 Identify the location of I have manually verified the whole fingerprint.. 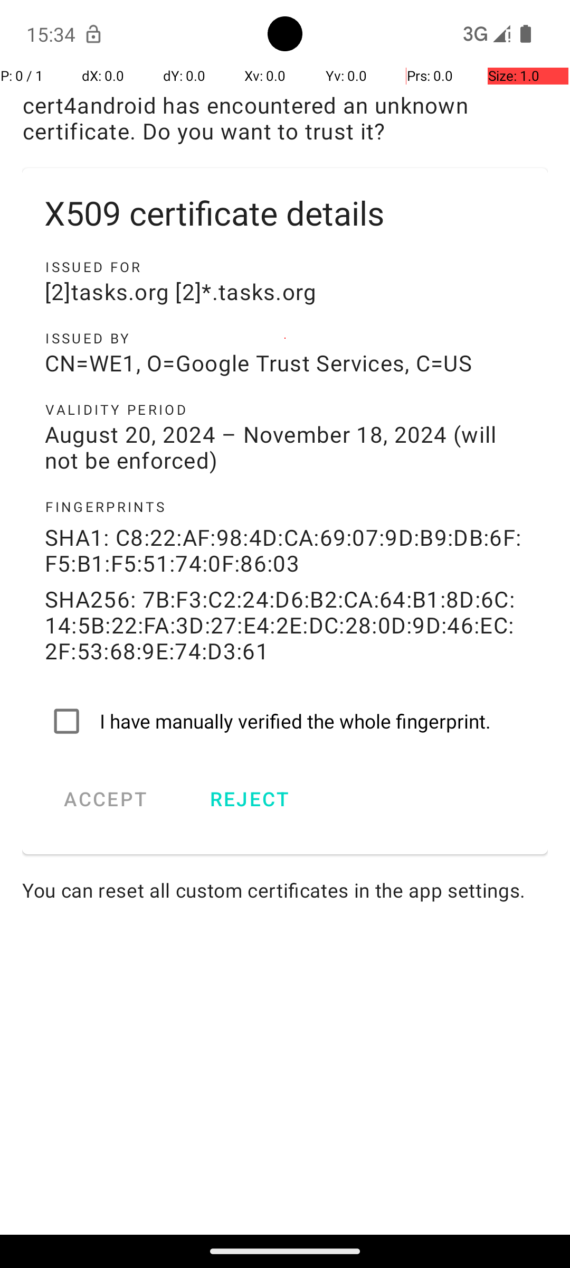
(285, 721).